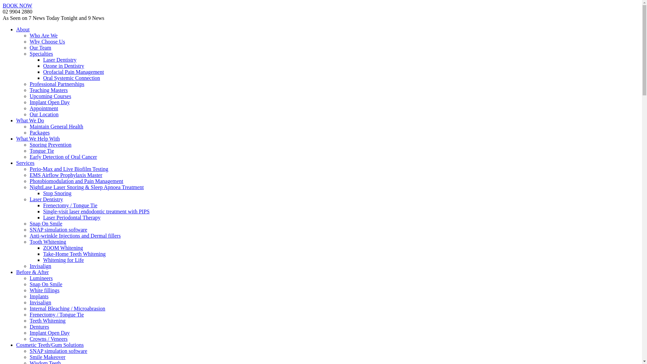 The height and width of the screenshot is (364, 647). Describe the element at coordinates (50, 345) in the screenshot. I see `Cosmetic Teeth/Gum Solutions` at that location.